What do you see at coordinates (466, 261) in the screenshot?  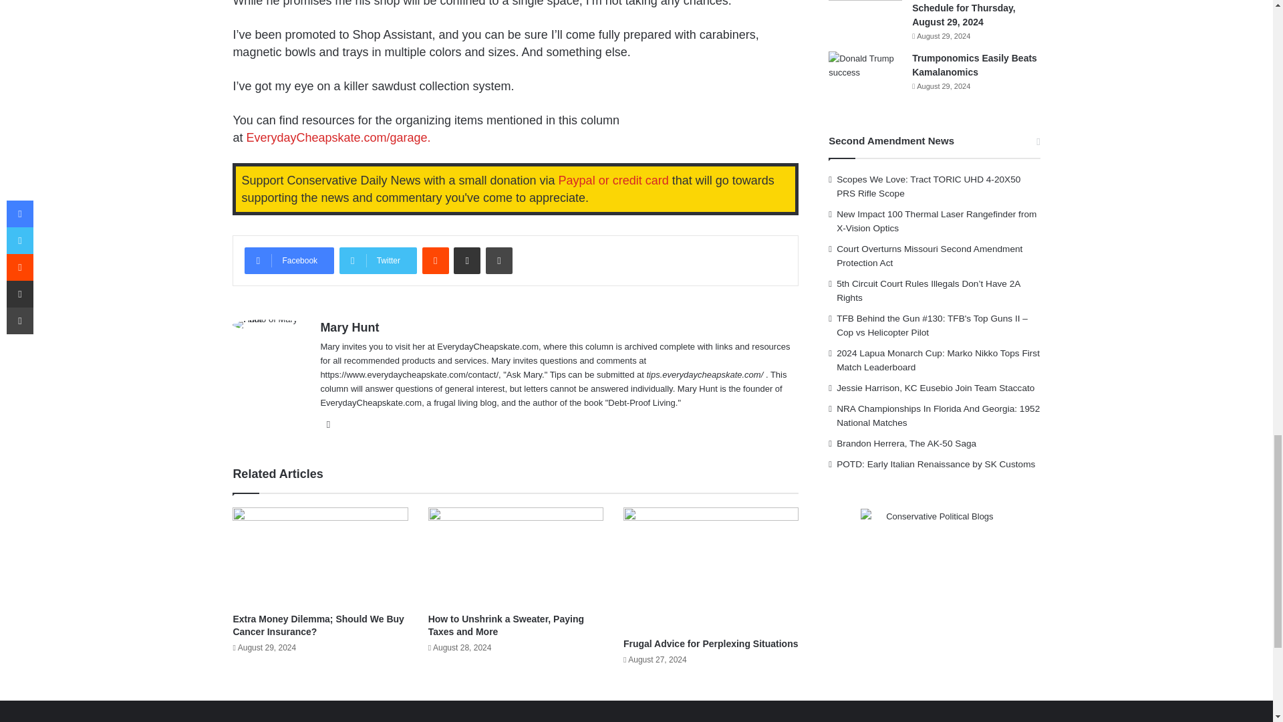 I see `Share via Email` at bounding box center [466, 261].